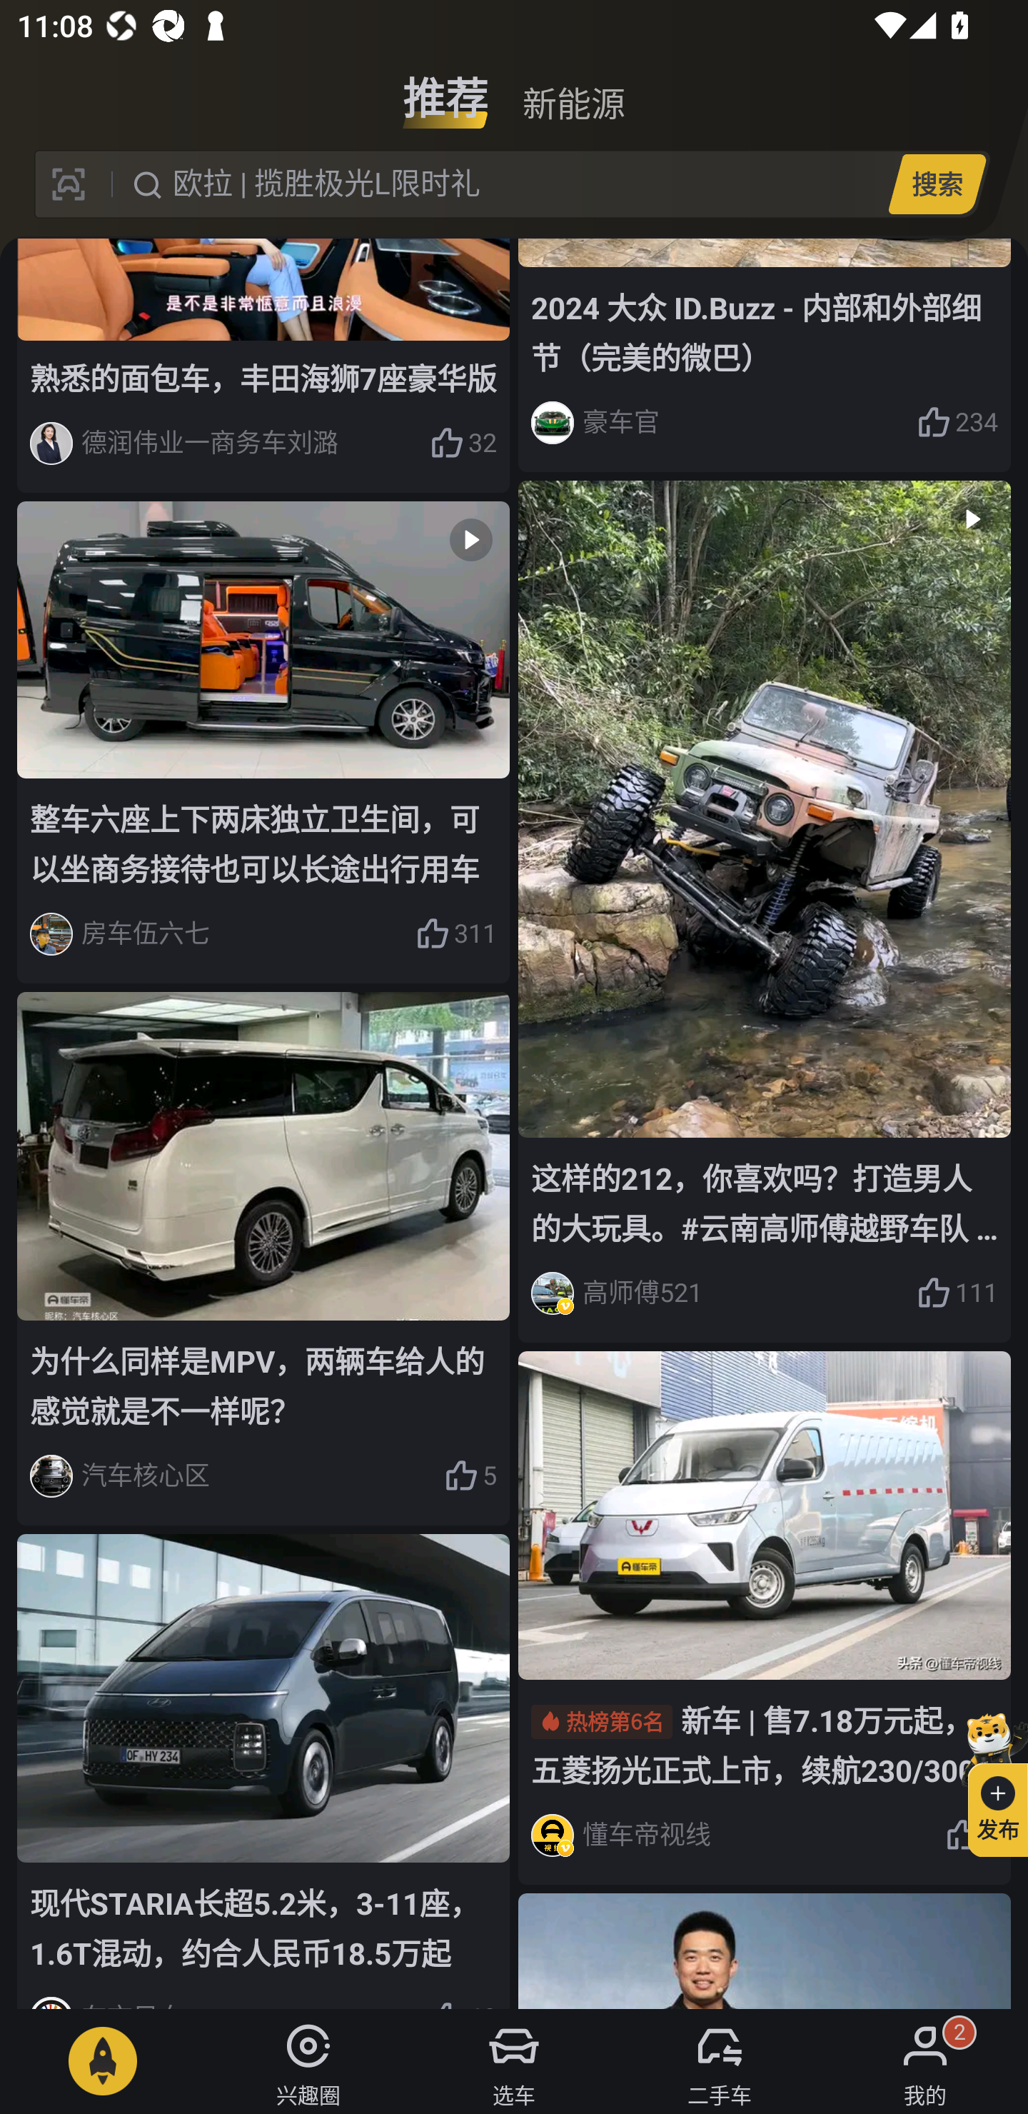  Describe the element at coordinates (470, 1476) in the screenshot. I see `5` at that location.